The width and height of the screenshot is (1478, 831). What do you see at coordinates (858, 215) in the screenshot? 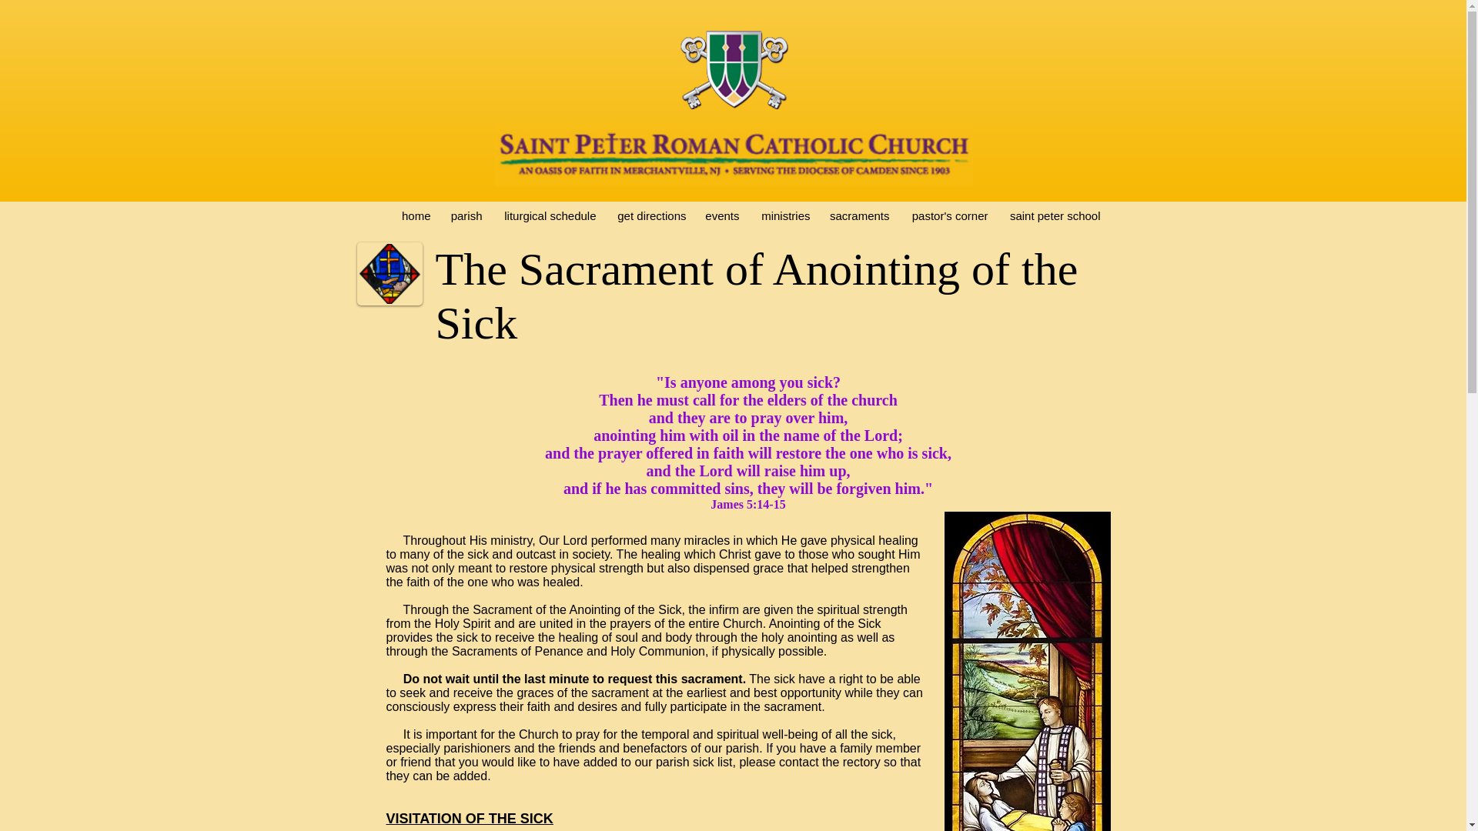
I see `sacraments` at bounding box center [858, 215].